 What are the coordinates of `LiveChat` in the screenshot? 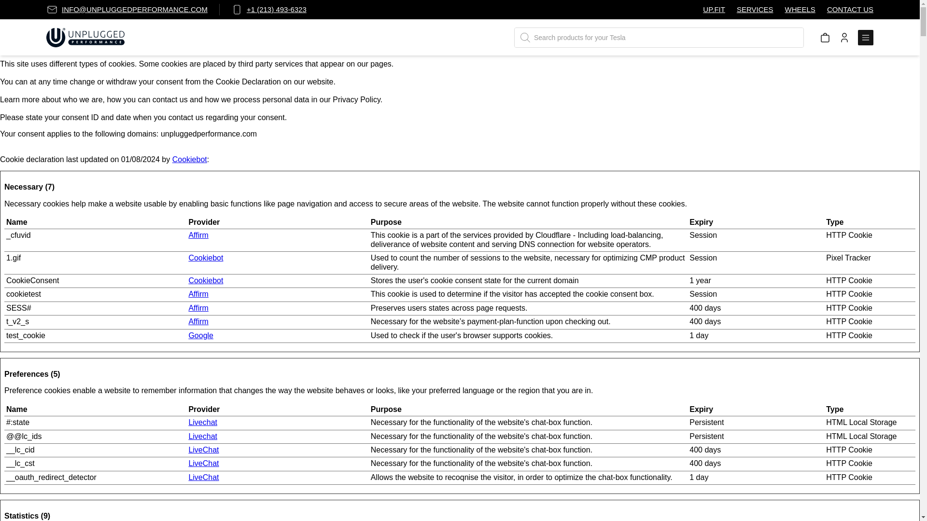 It's located at (203, 450).